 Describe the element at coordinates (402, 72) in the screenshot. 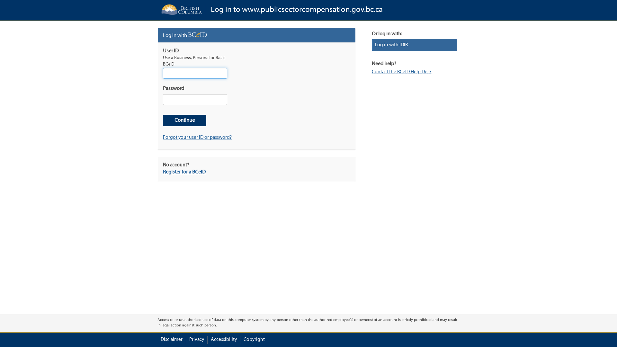

I see `Contact the BCeID Help Desk` at that location.